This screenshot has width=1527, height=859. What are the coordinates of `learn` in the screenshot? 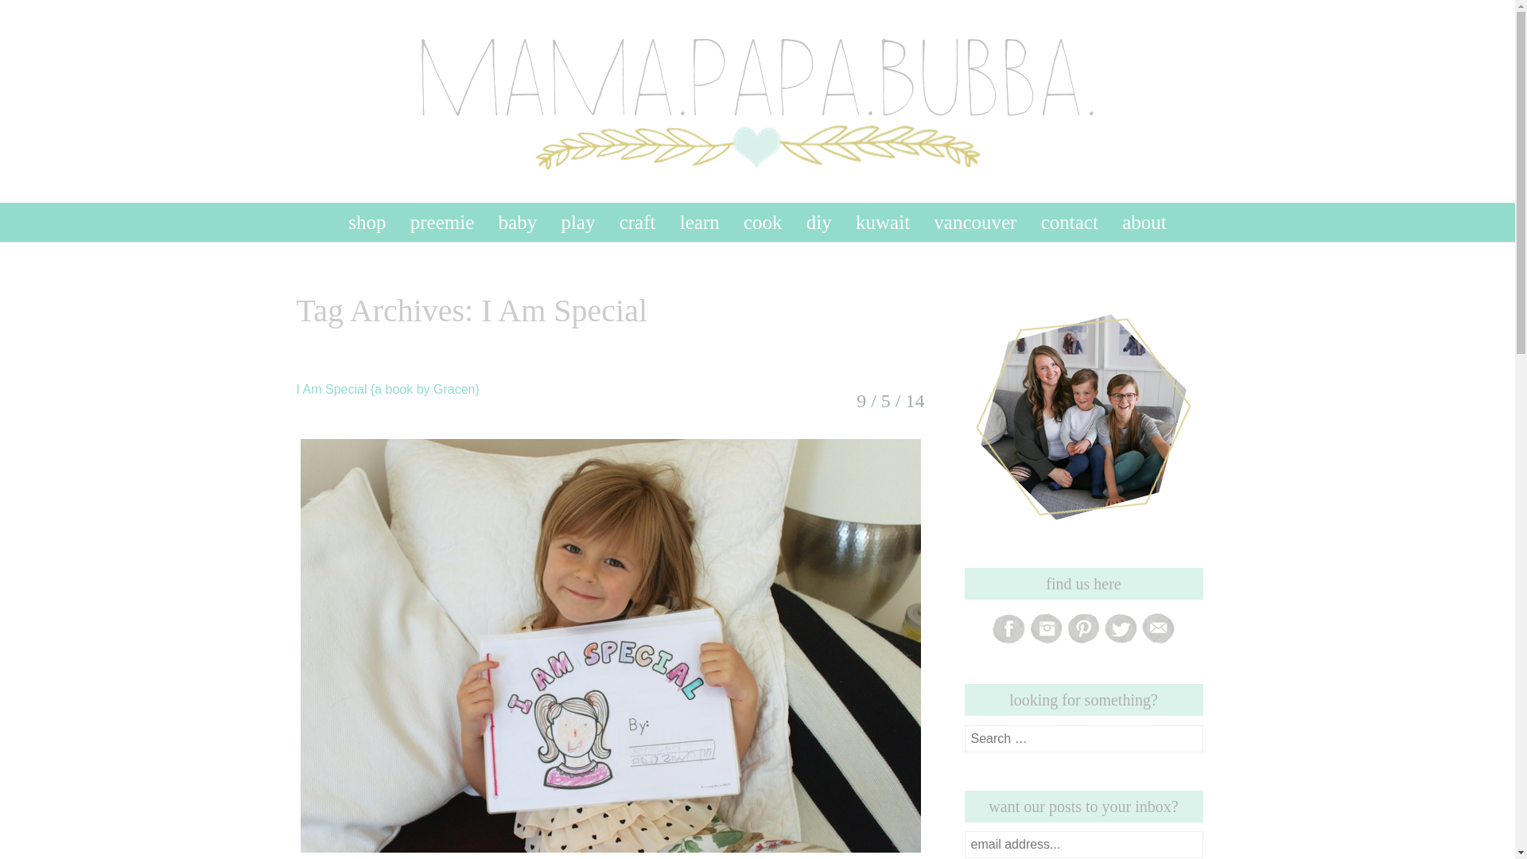 It's located at (700, 221).